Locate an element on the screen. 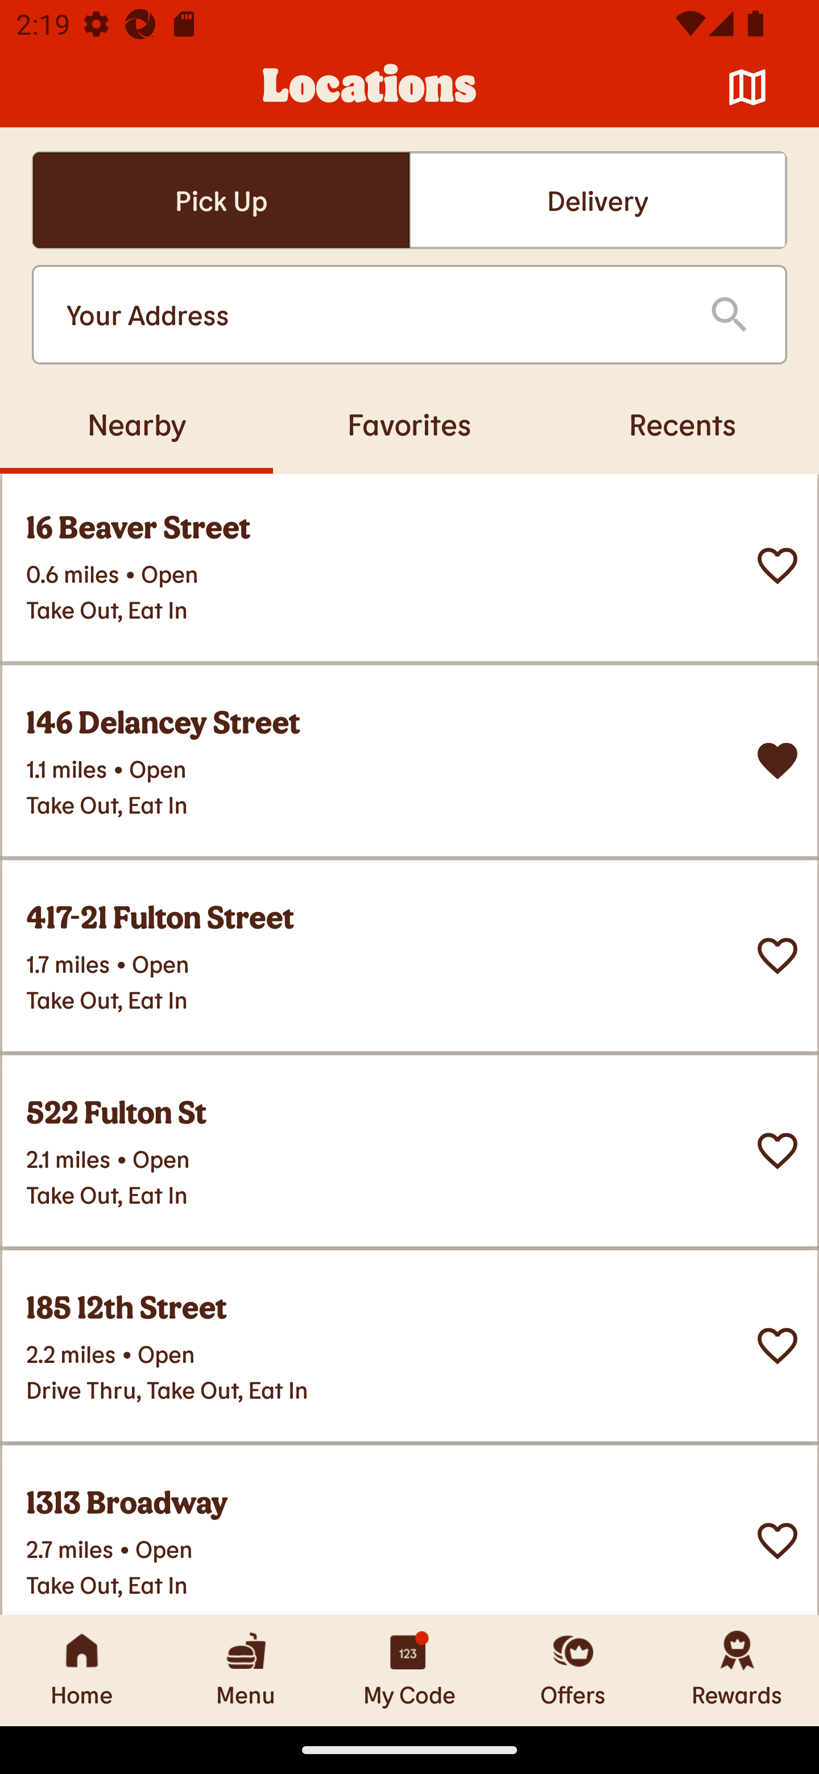  Set this restaurant as a favorite  is located at coordinates (777, 565).